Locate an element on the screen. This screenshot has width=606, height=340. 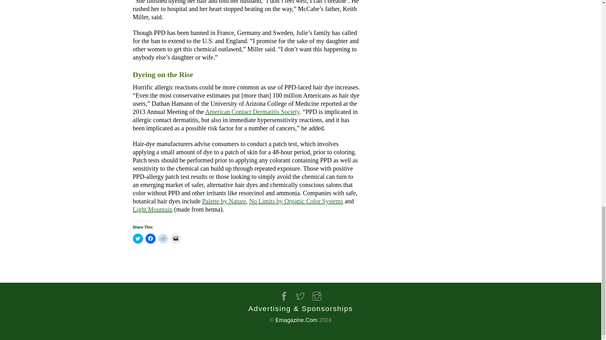
American Contact Dermatitis Society is located at coordinates (252, 112).